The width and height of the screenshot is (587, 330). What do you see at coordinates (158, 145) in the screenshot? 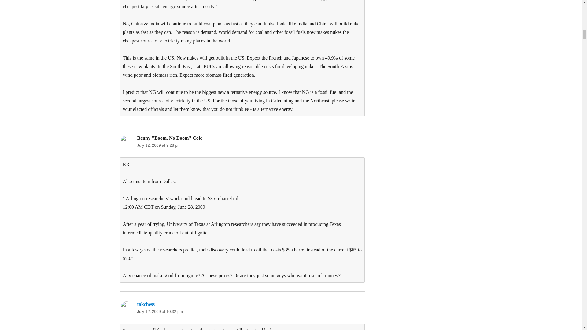
I see `July 12, 2009 at 9:28 pm` at bounding box center [158, 145].